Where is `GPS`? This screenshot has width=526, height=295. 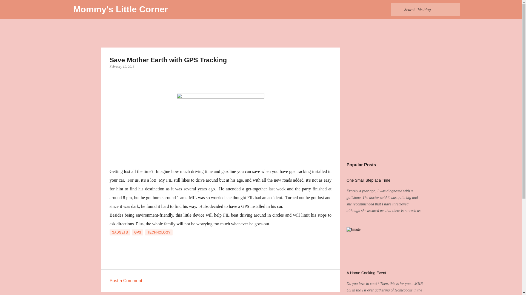
GPS is located at coordinates (138, 232).